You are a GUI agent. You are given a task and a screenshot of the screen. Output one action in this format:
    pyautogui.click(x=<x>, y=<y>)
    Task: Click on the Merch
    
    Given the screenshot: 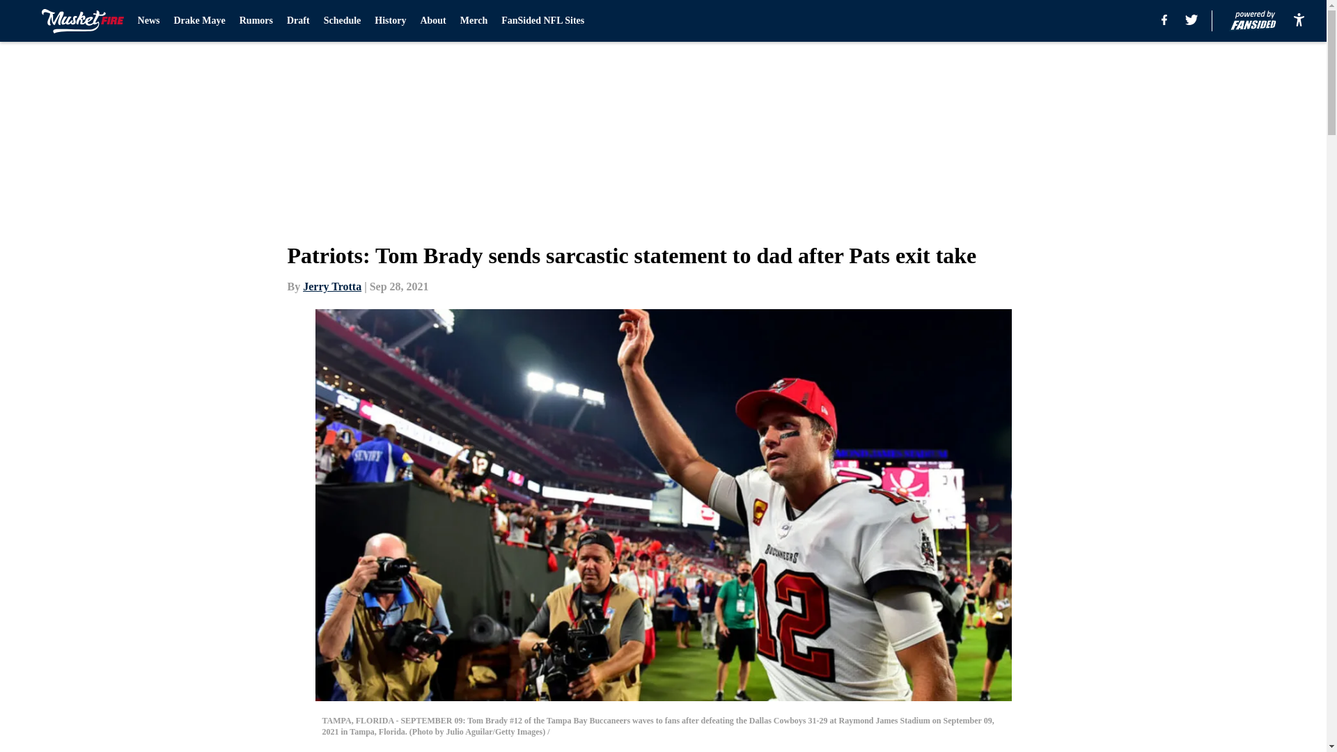 What is the action you would take?
    pyautogui.click(x=474, y=21)
    